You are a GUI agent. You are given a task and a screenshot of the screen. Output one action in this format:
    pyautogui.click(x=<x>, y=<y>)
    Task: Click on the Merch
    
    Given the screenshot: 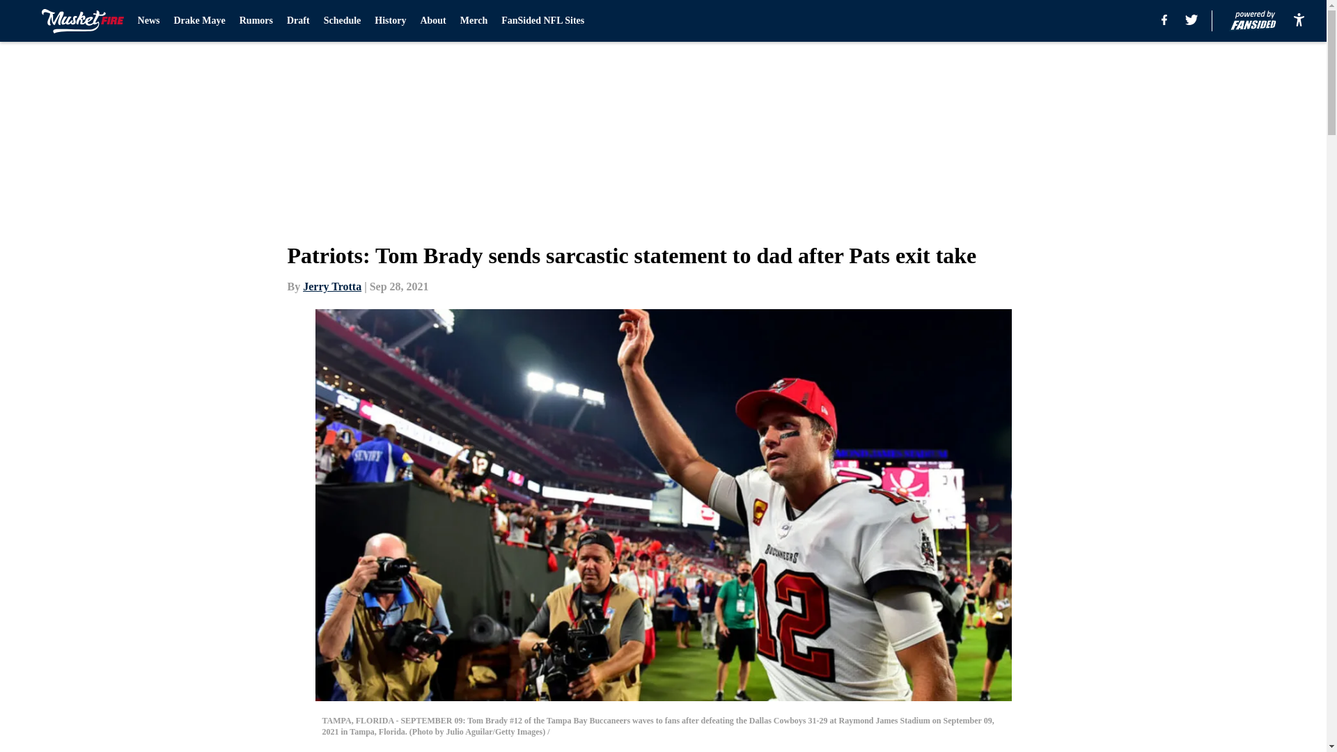 What is the action you would take?
    pyautogui.click(x=474, y=21)
    